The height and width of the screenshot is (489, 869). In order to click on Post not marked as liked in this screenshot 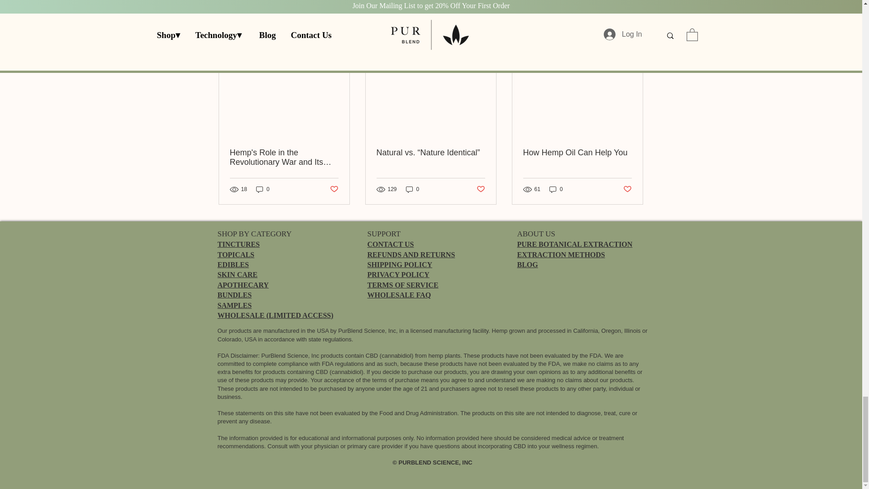, I will do `click(594, 1)`.